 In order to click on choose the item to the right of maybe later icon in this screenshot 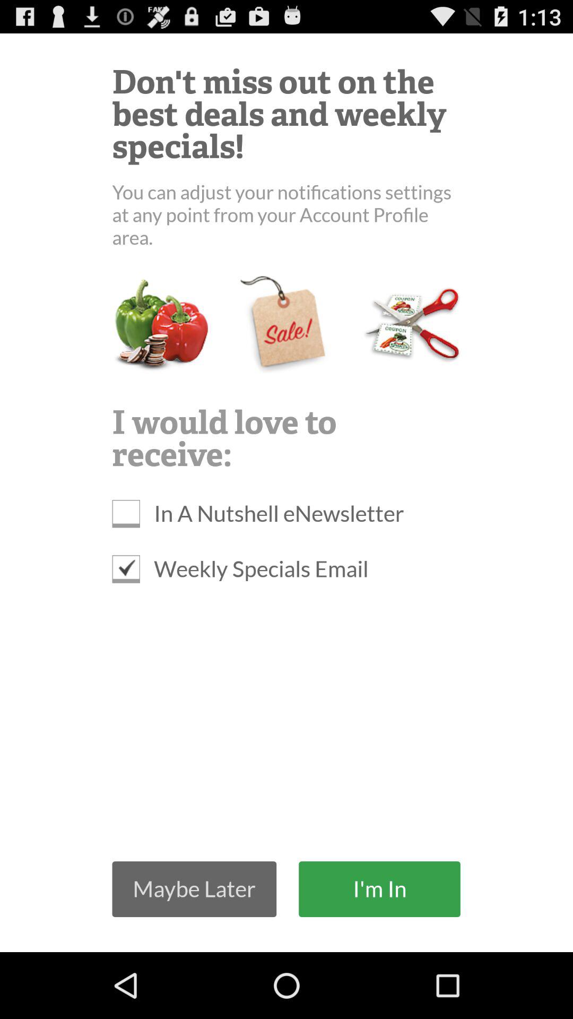, I will do `click(379, 888)`.